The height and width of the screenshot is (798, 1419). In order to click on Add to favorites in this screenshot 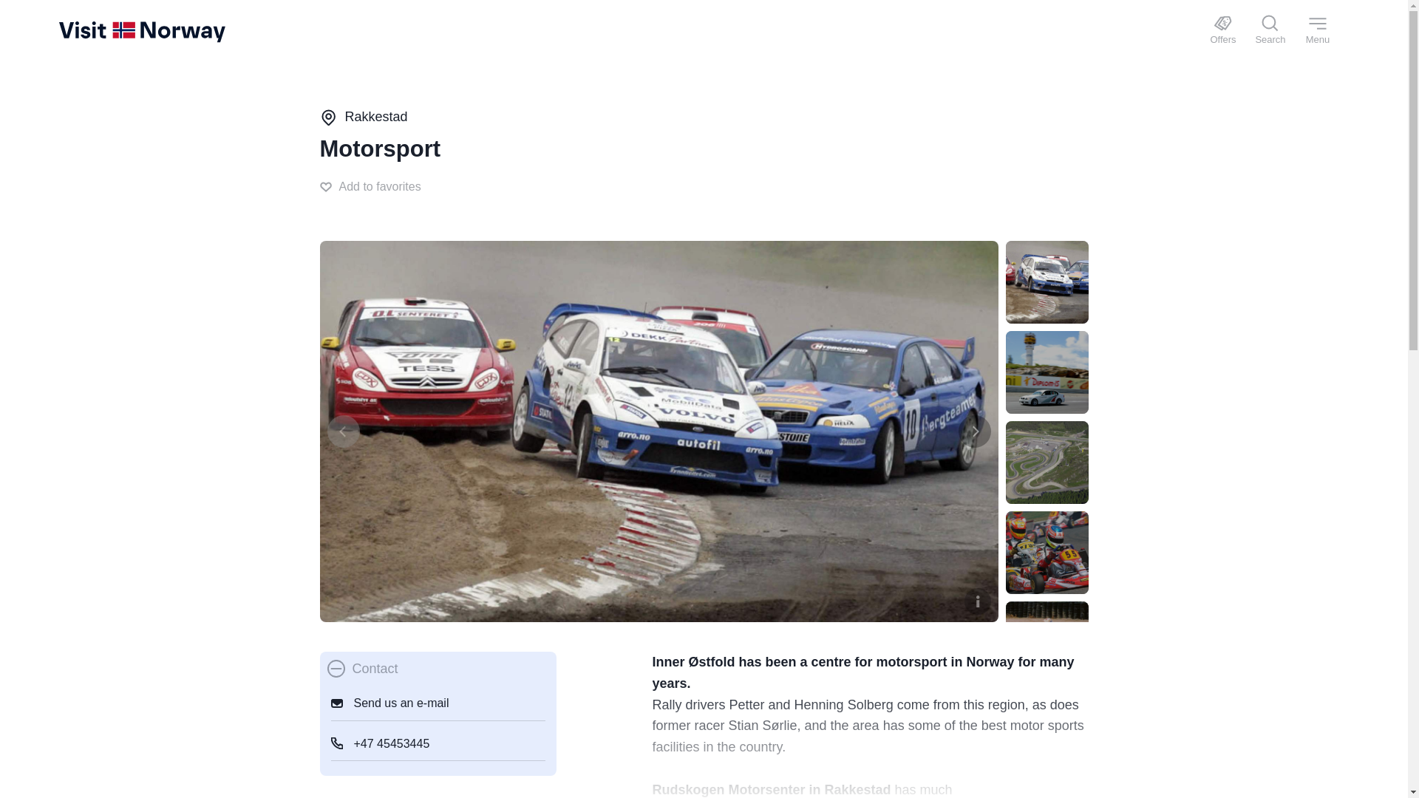, I will do `click(370, 186)`.